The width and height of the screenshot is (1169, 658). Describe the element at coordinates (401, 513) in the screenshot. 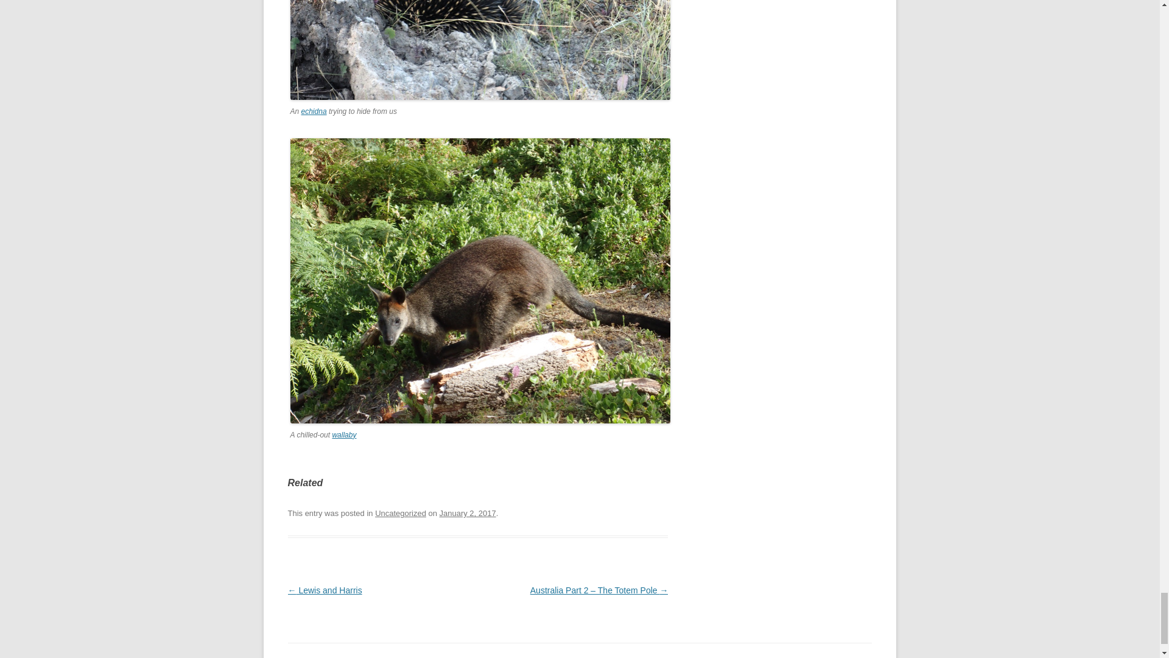

I see `Uncategorized` at that location.